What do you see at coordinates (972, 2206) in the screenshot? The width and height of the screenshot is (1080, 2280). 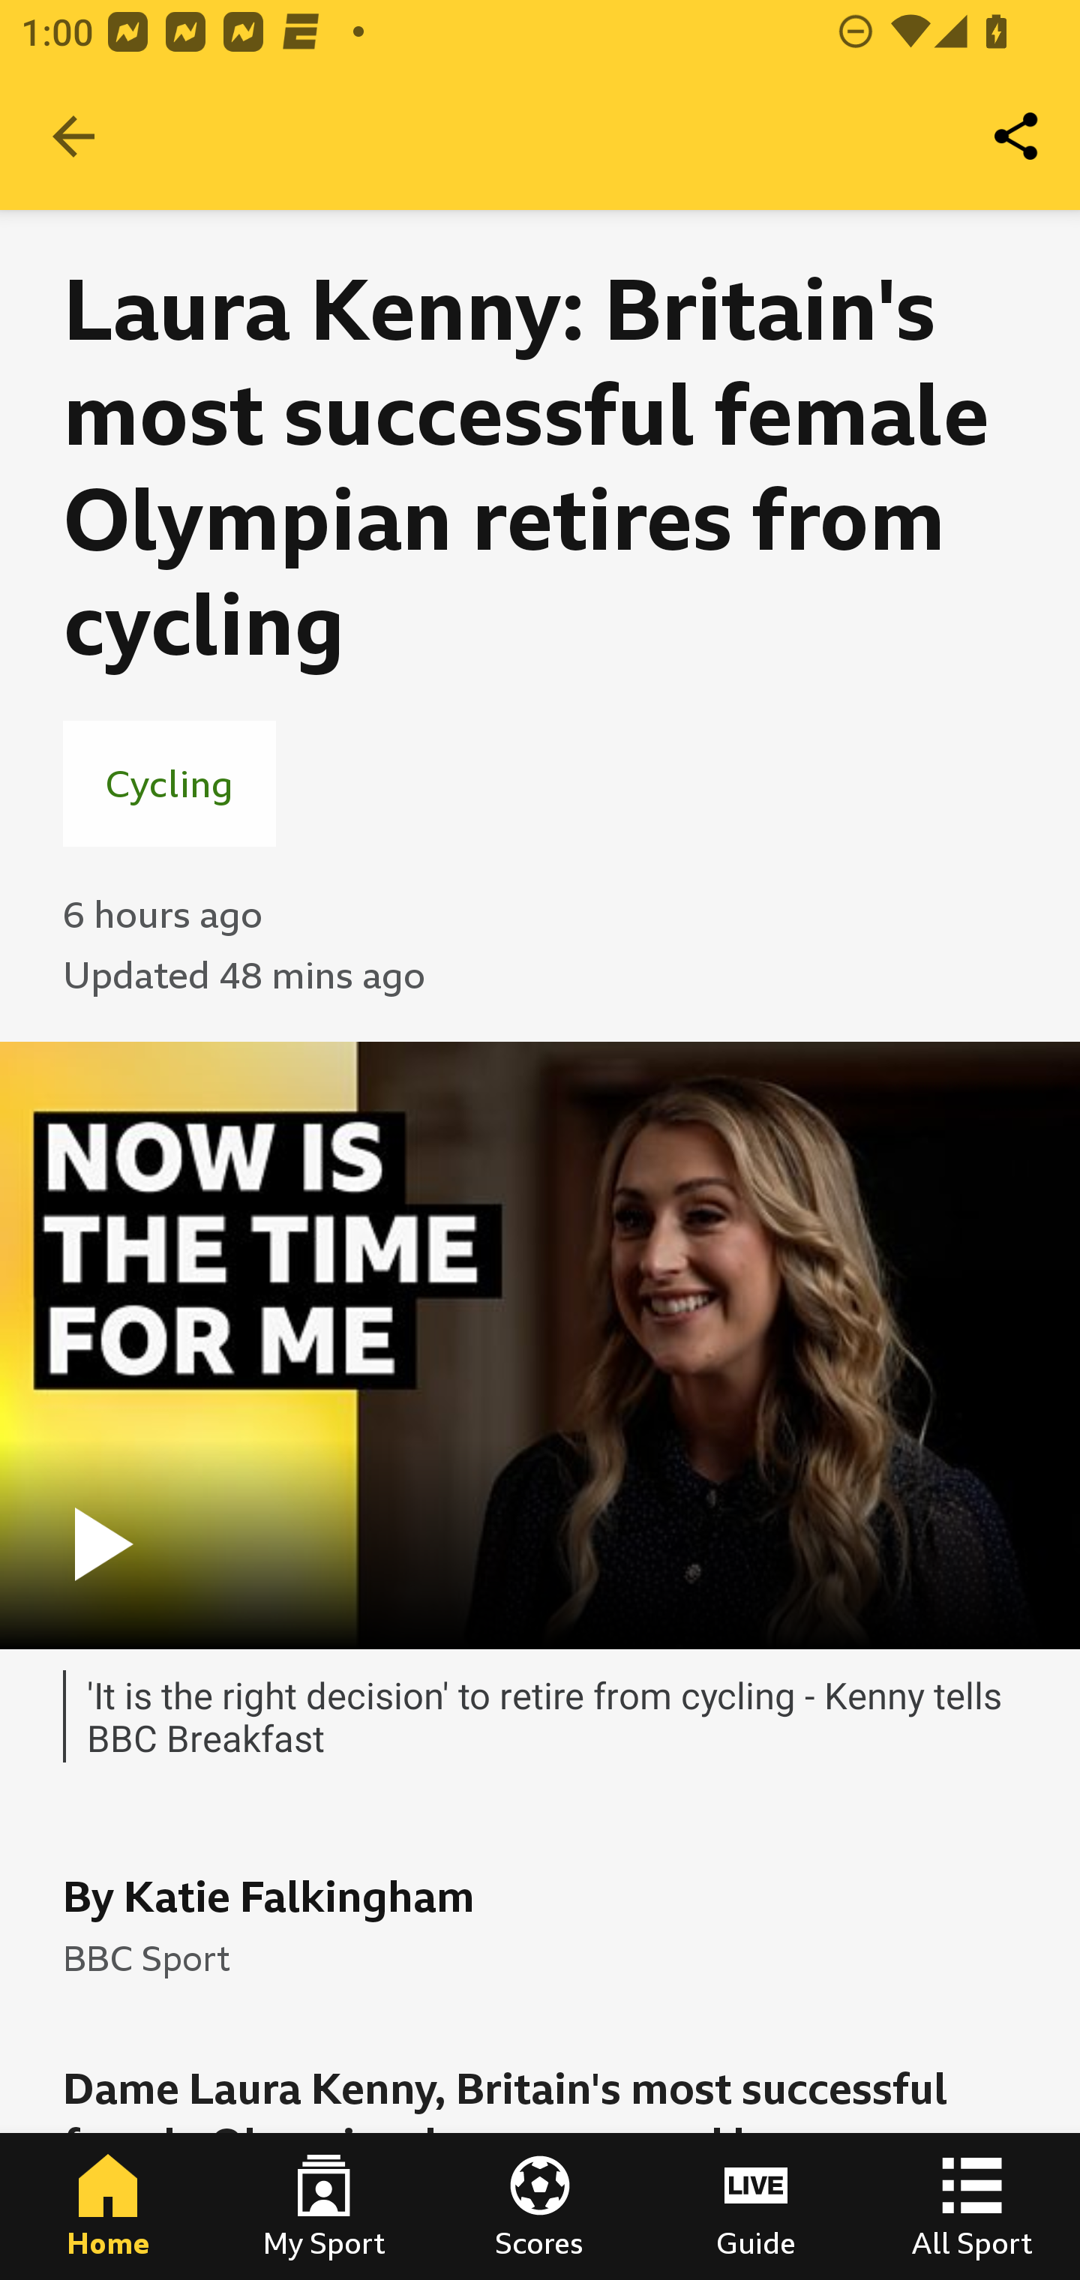 I see `All Sport` at bounding box center [972, 2206].